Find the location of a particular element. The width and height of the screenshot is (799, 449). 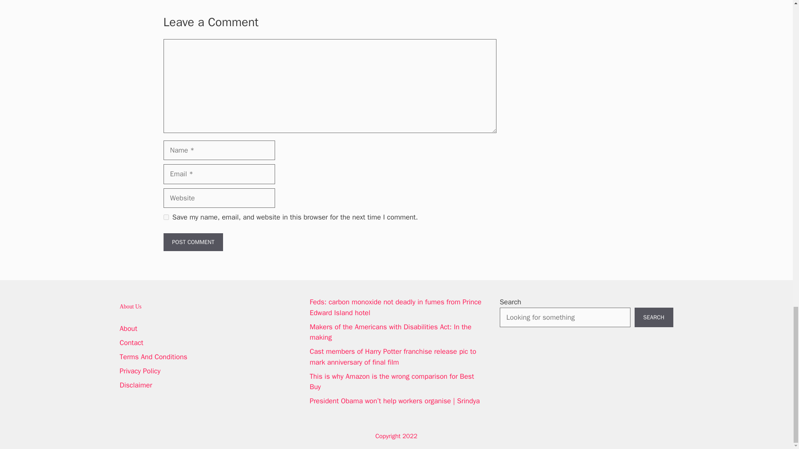

Post Comment is located at coordinates (193, 242).